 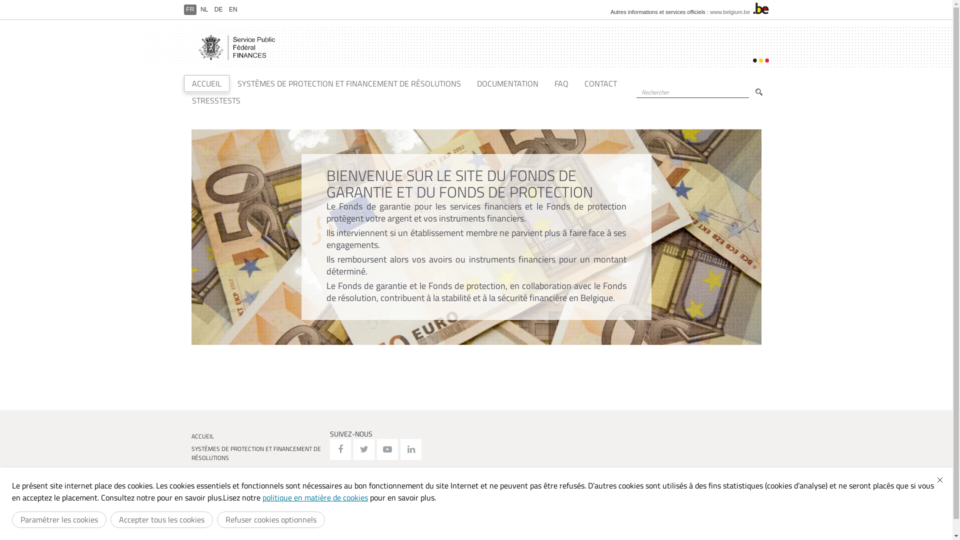 What do you see at coordinates (340, 449) in the screenshot?
I see `Facebook` at bounding box center [340, 449].